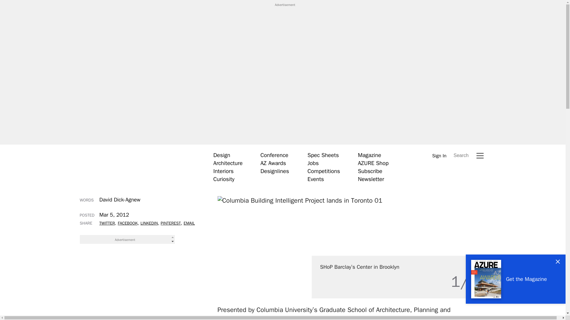 This screenshot has width=570, height=320. Describe the element at coordinates (224, 179) in the screenshot. I see `Curiosity` at that location.